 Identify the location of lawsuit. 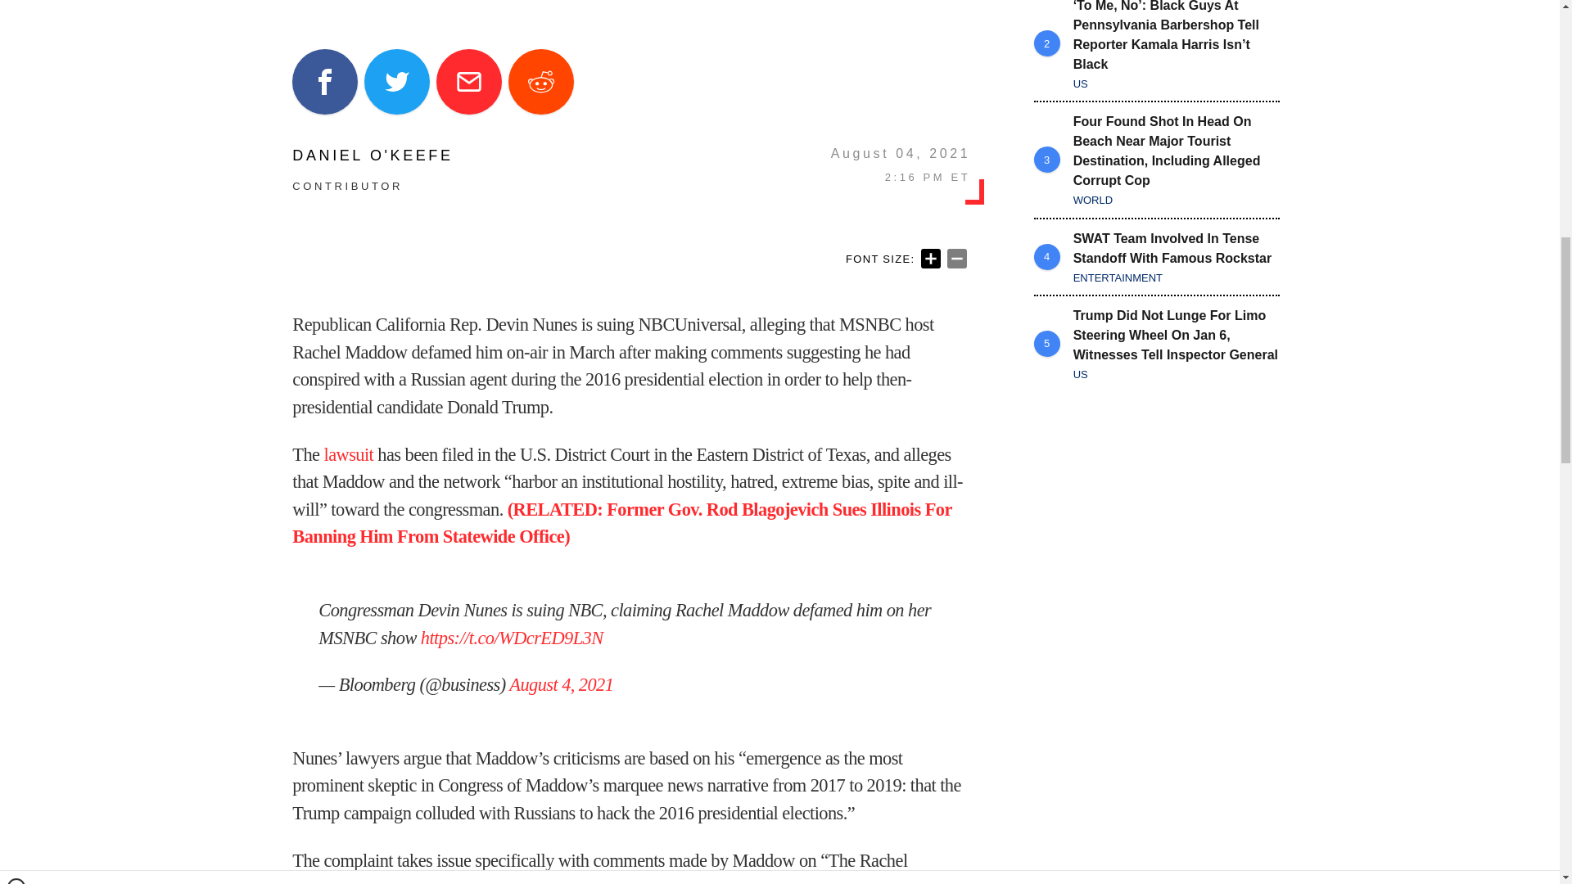
(349, 455).